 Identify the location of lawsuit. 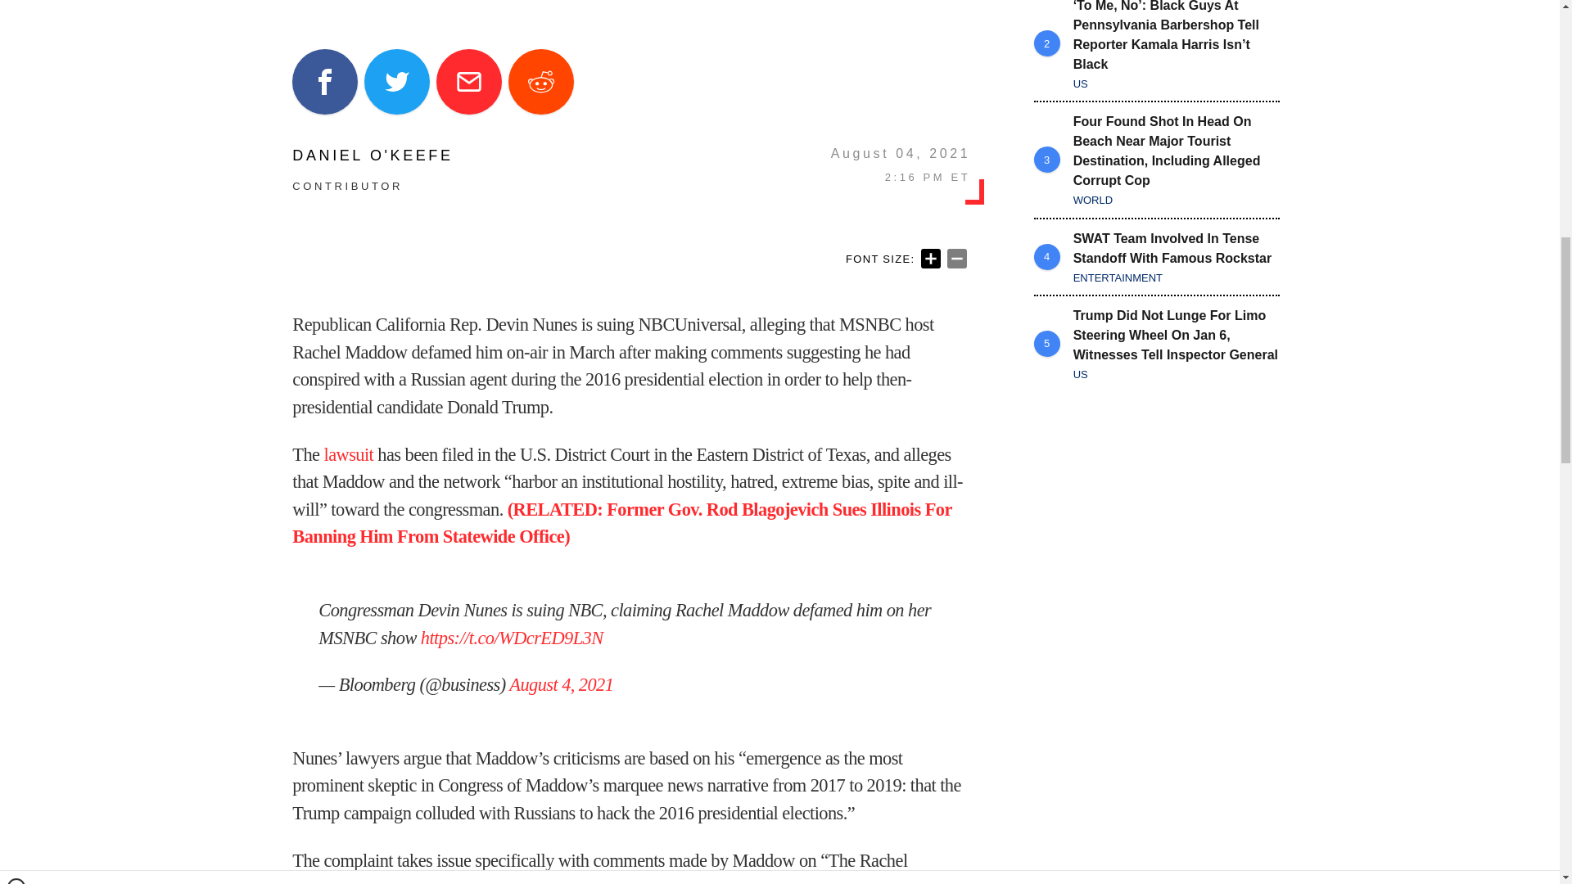
(349, 455).